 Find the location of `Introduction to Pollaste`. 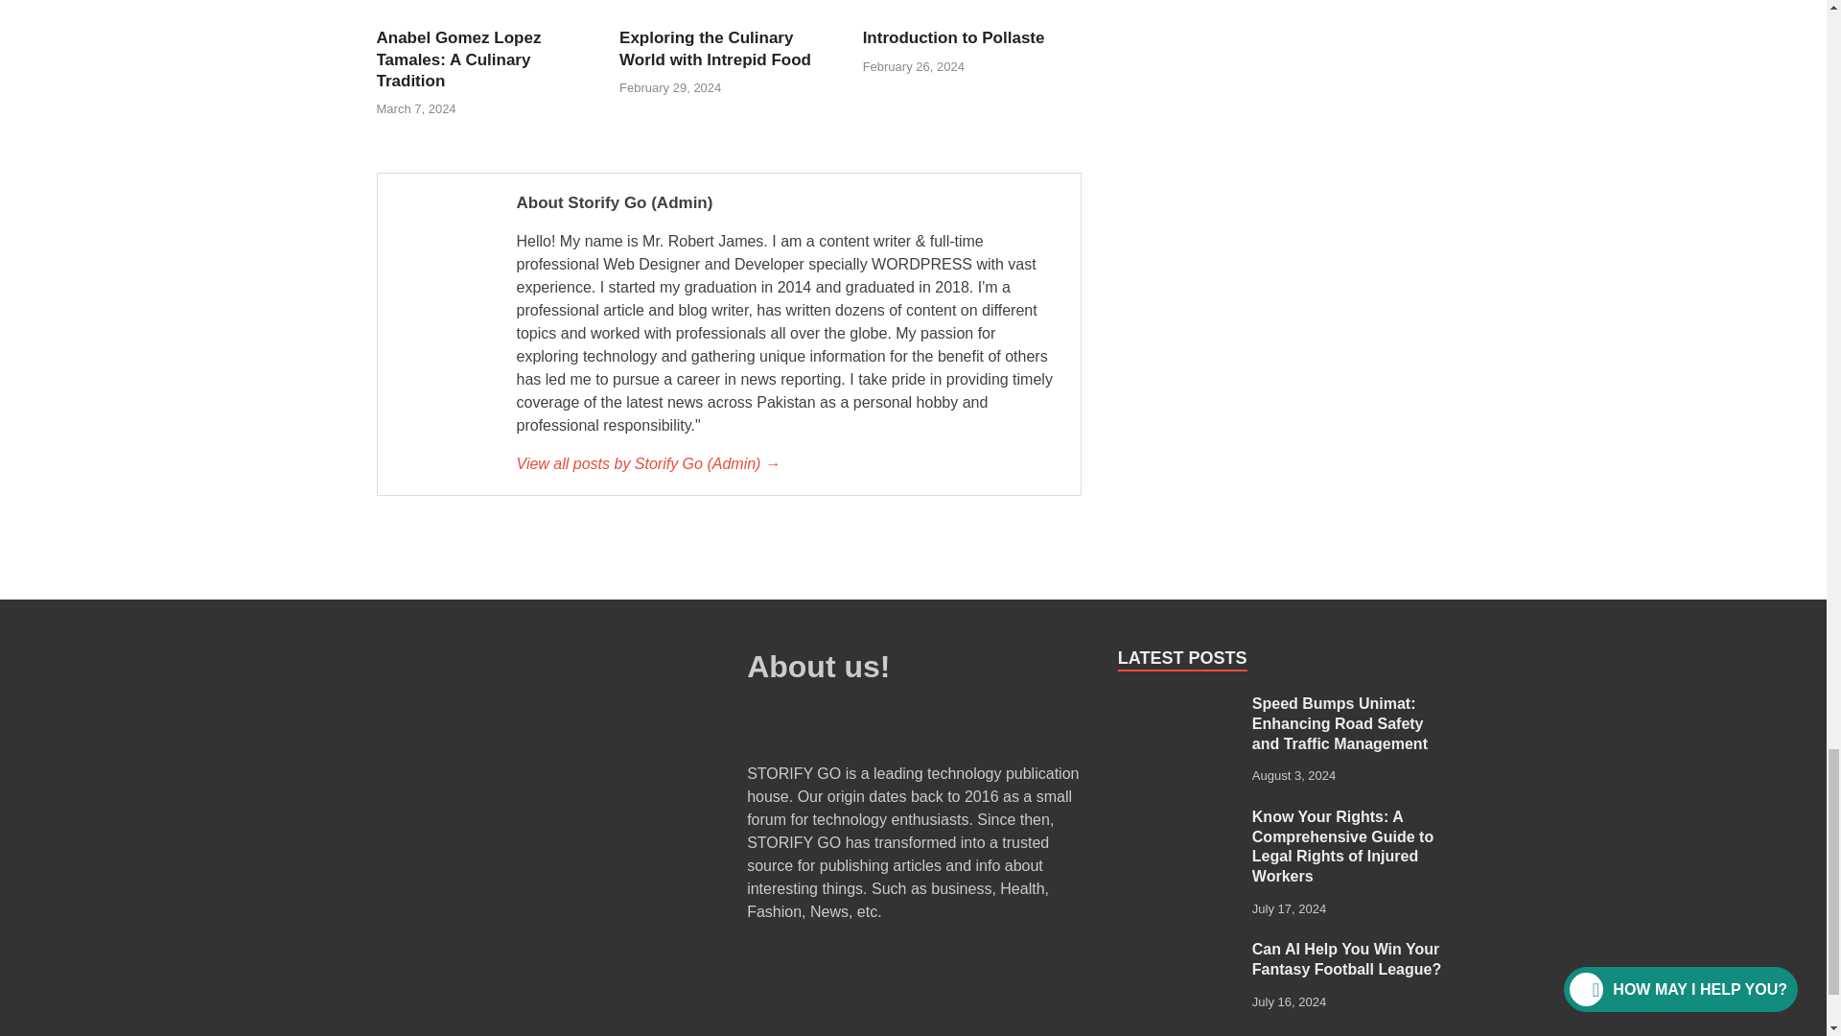

Introduction to Pollaste is located at coordinates (954, 37).